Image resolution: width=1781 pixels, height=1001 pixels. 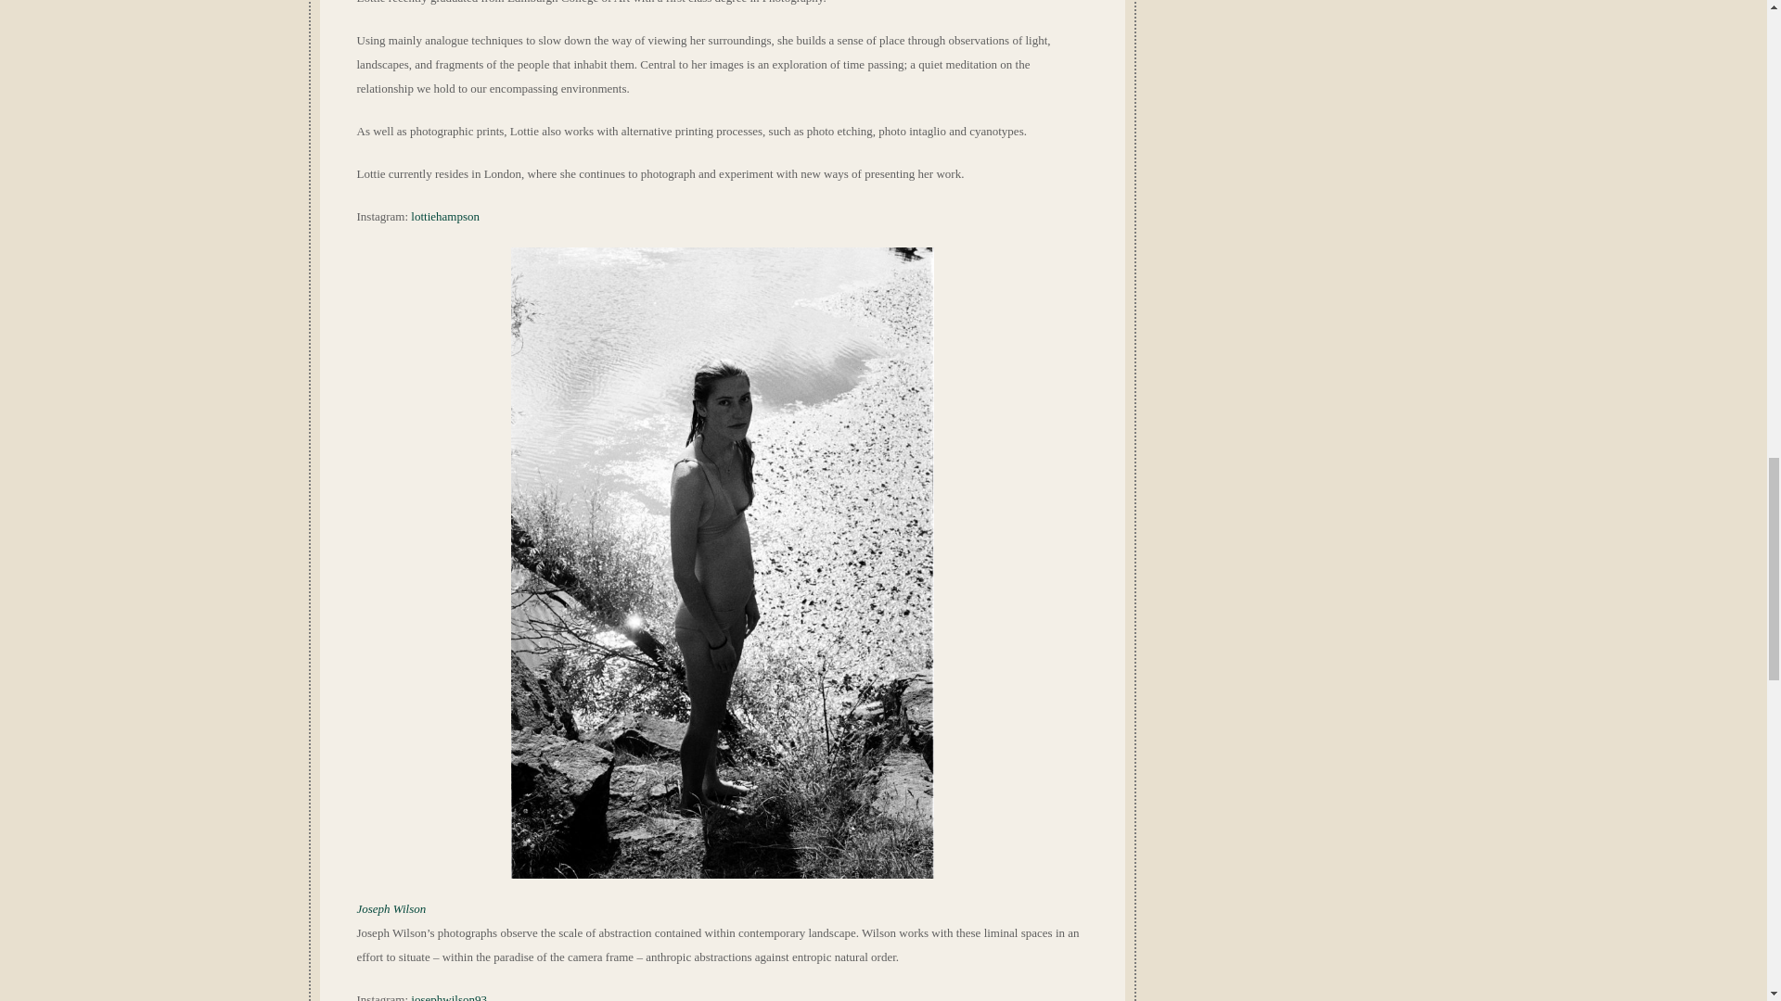 I want to click on lottiehampson, so click(x=445, y=215).